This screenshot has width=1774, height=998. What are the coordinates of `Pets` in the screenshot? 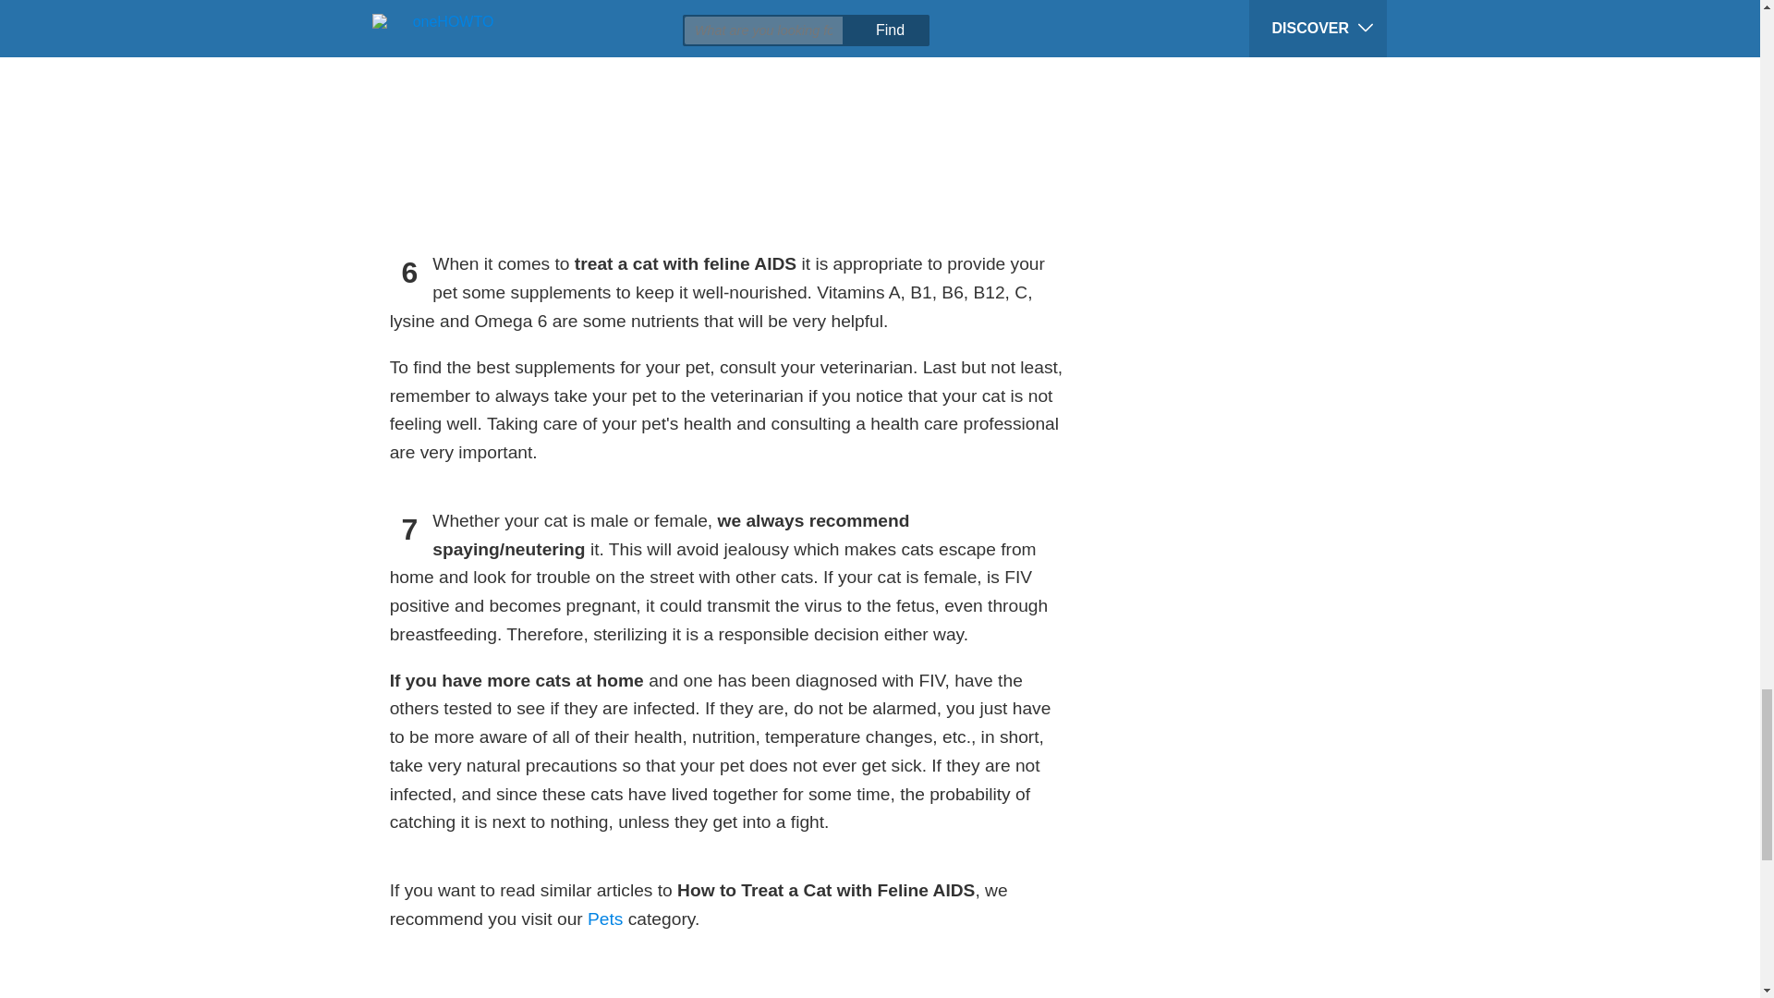 It's located at (604, 919).